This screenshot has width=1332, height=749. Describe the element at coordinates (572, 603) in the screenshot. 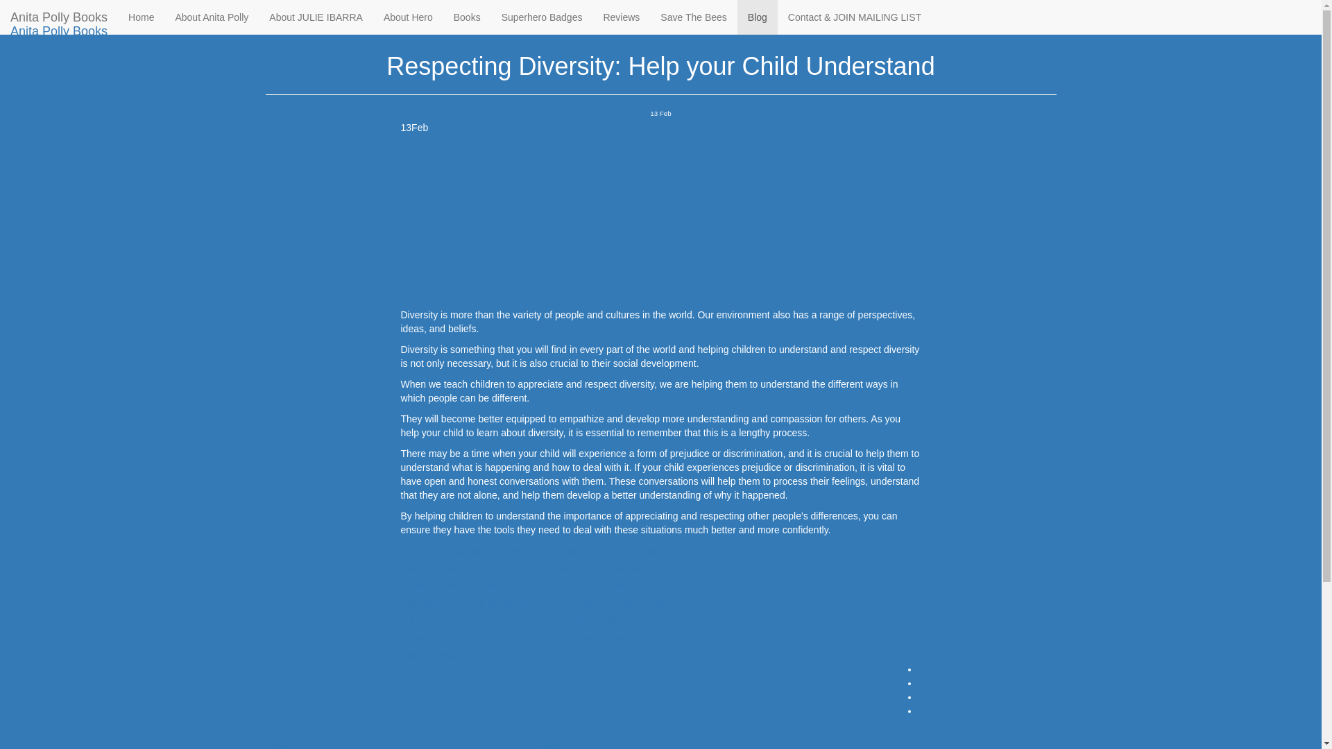

I see `teachyourchildren` at that location.